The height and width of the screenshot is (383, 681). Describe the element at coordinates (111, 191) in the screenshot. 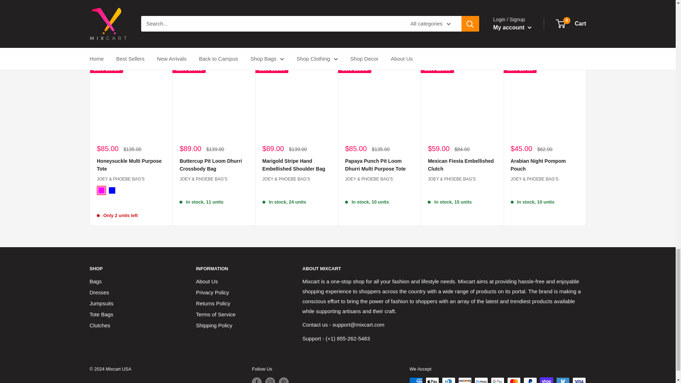

I see `Blue` at that location.